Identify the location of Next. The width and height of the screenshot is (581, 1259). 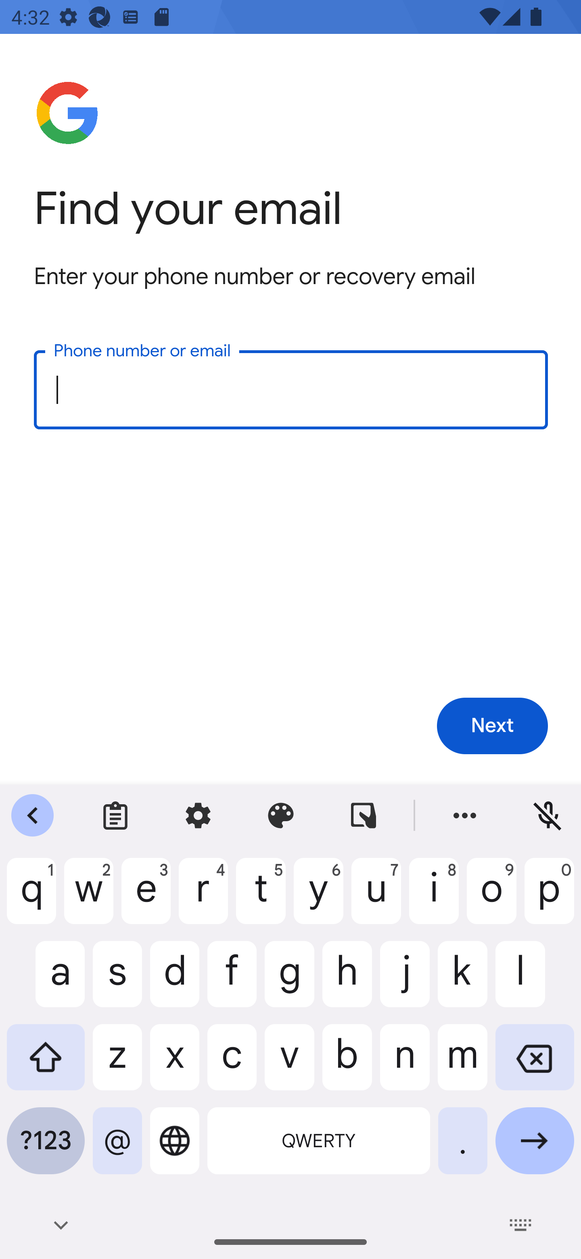
(492, 726).